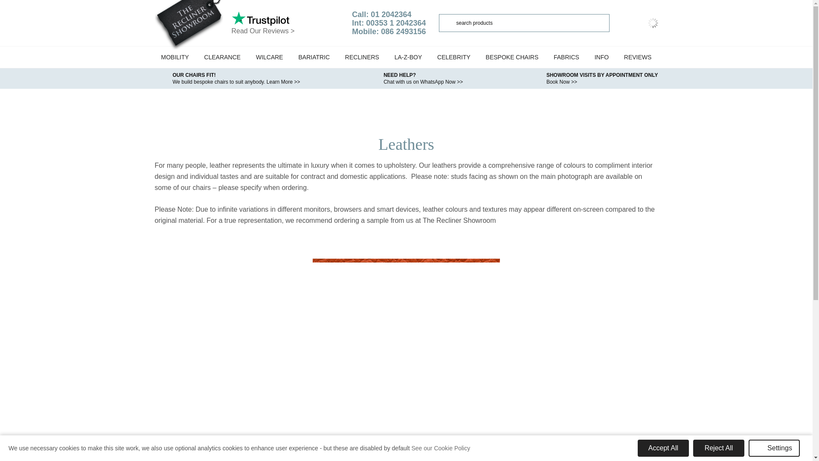  I want to click on LA-Z-BOY, so click(408, 57).